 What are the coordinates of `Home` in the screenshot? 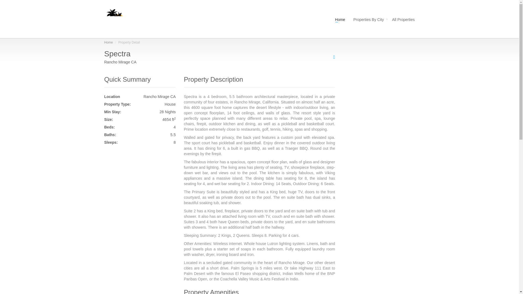 It's located at (340, 19).